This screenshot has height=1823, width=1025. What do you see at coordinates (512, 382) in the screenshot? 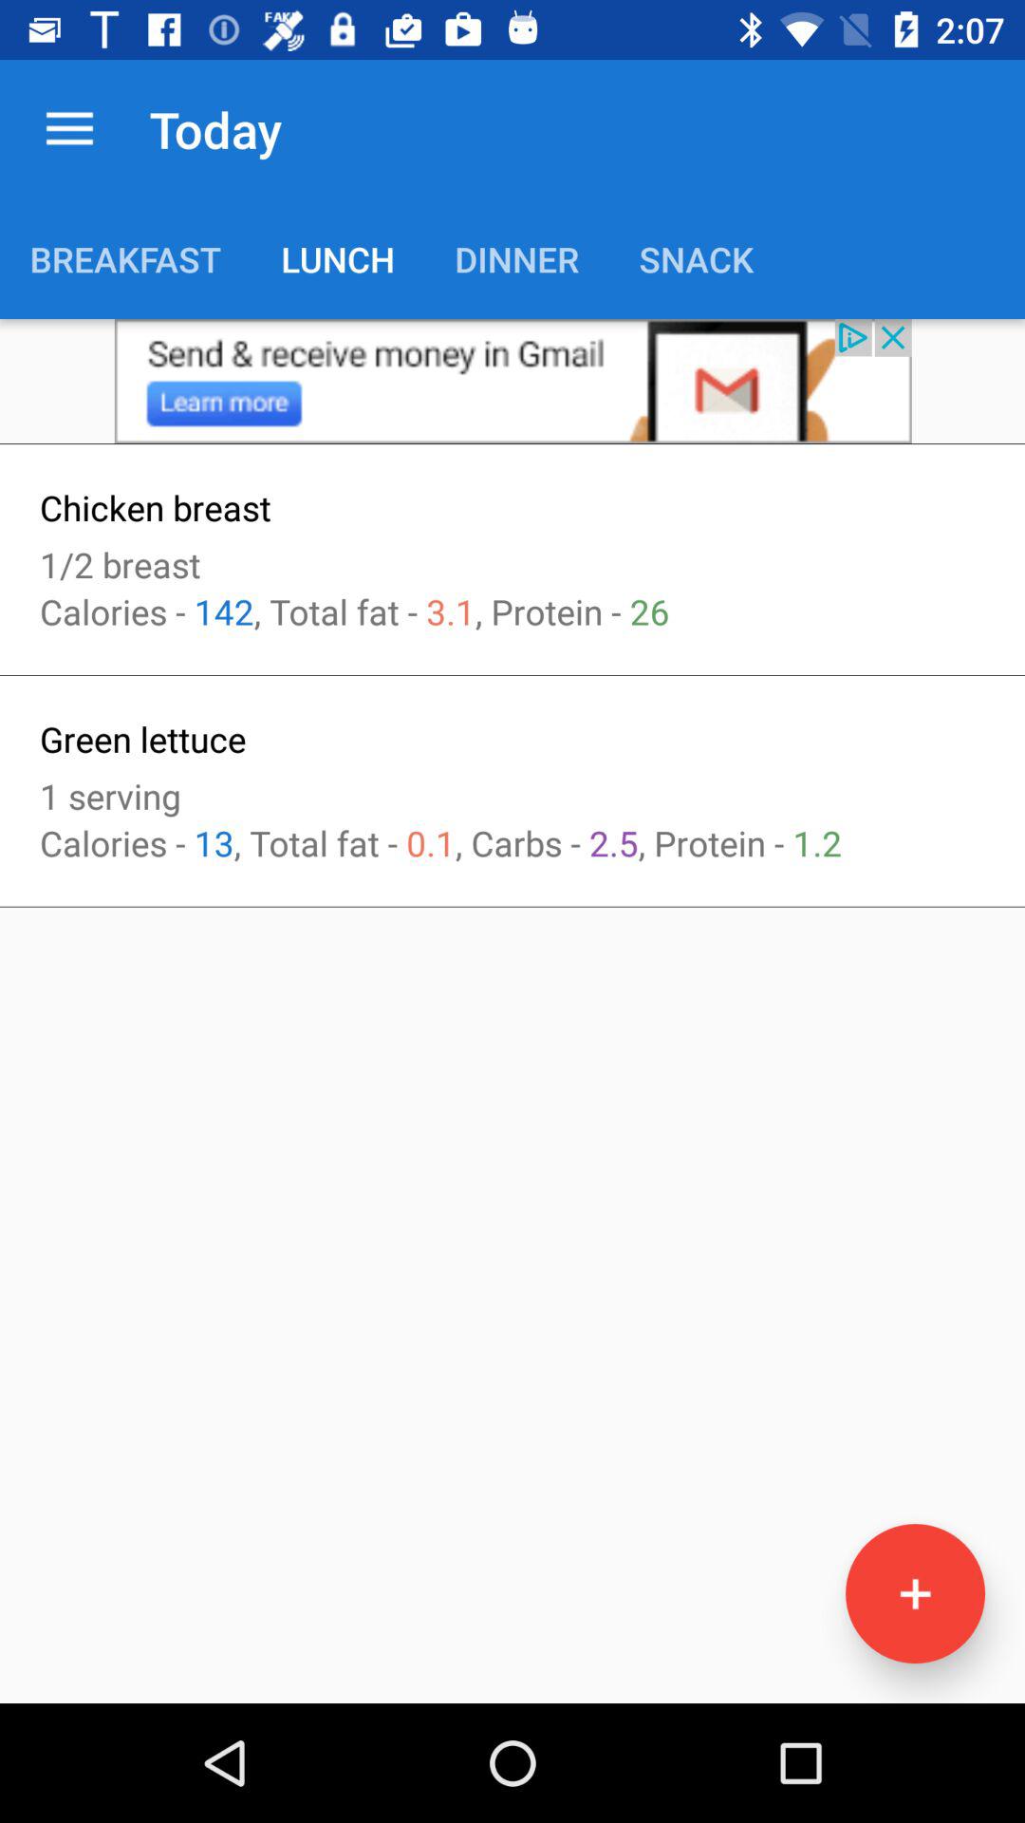
I see `this is an advertisement that takes you to gmail` at bounding box center [512, 382].